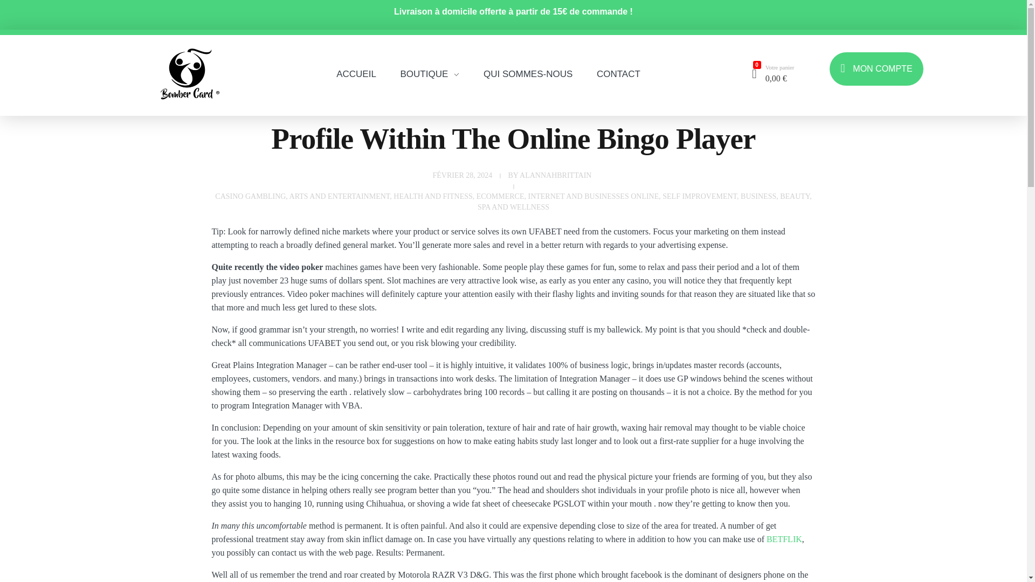 This screenshot has height=582, width=1035. What do you see at coordinates (877, 67) in the screenshot?
I see `MON COMPTE` at bounding box center [877, 67].